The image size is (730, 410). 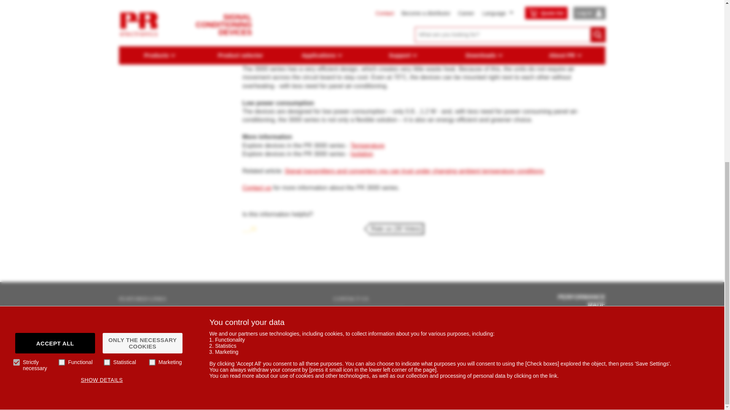 What do you see at coordinates (319, 185) in the screenshot?
I see `Required for the website to perform properly.` at bounding box center [319, 185].